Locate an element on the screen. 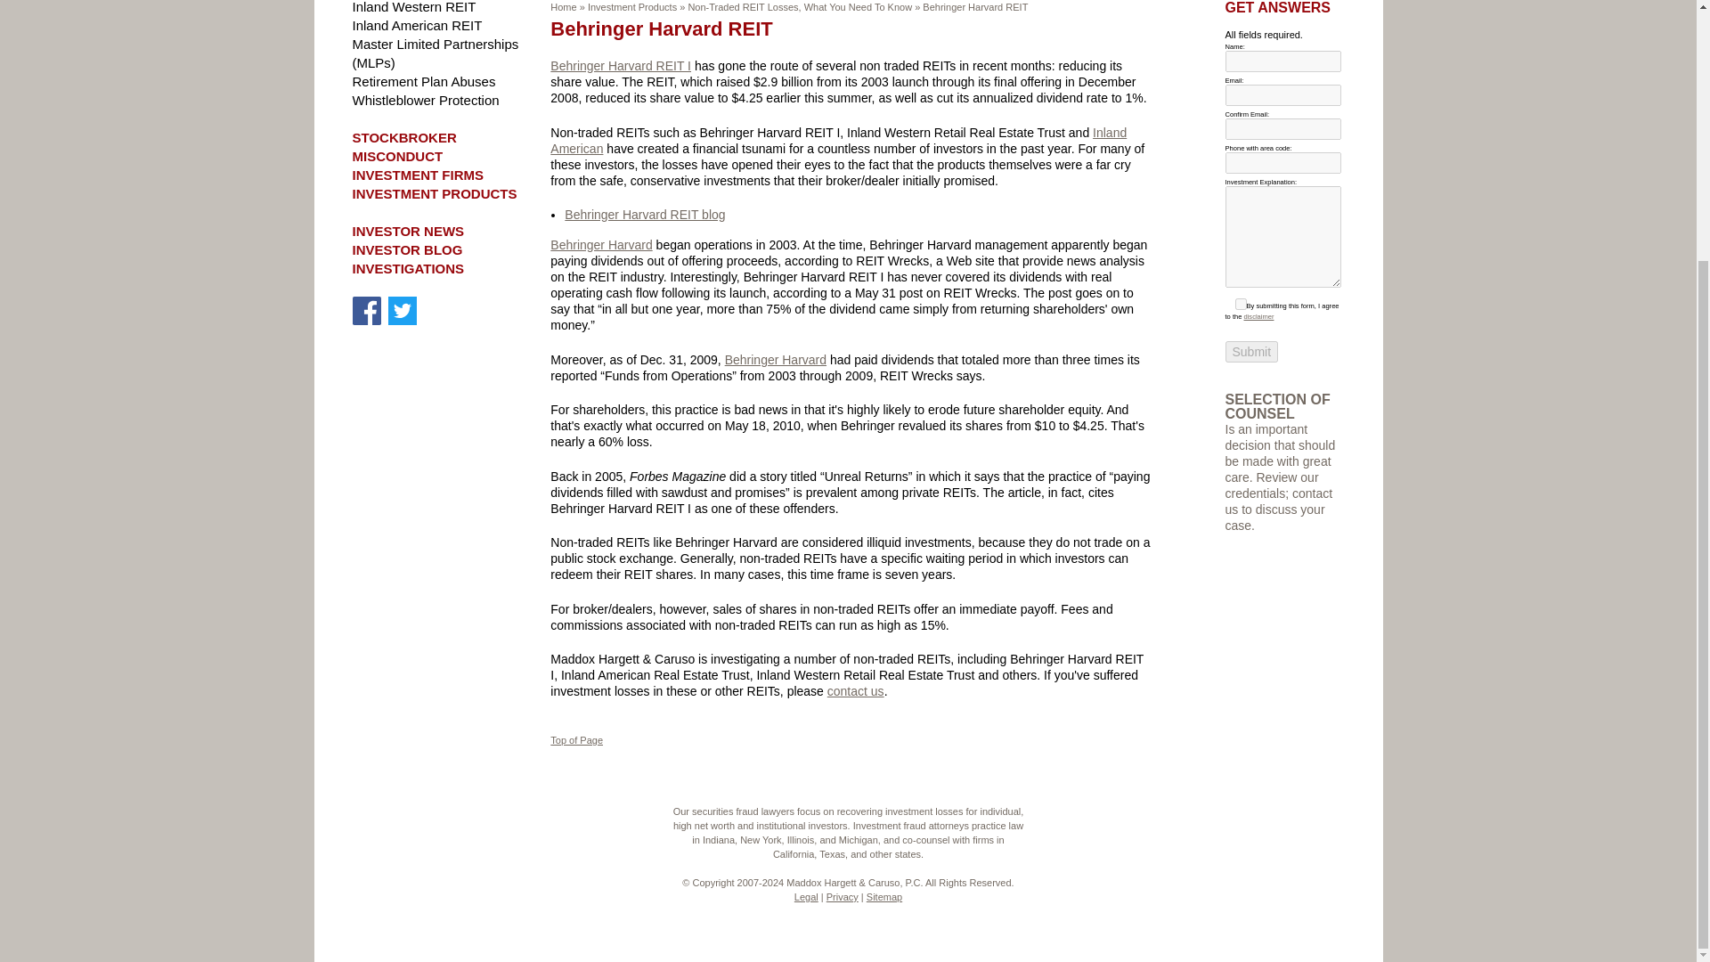  Inland American is located at coordinates (839, 139).